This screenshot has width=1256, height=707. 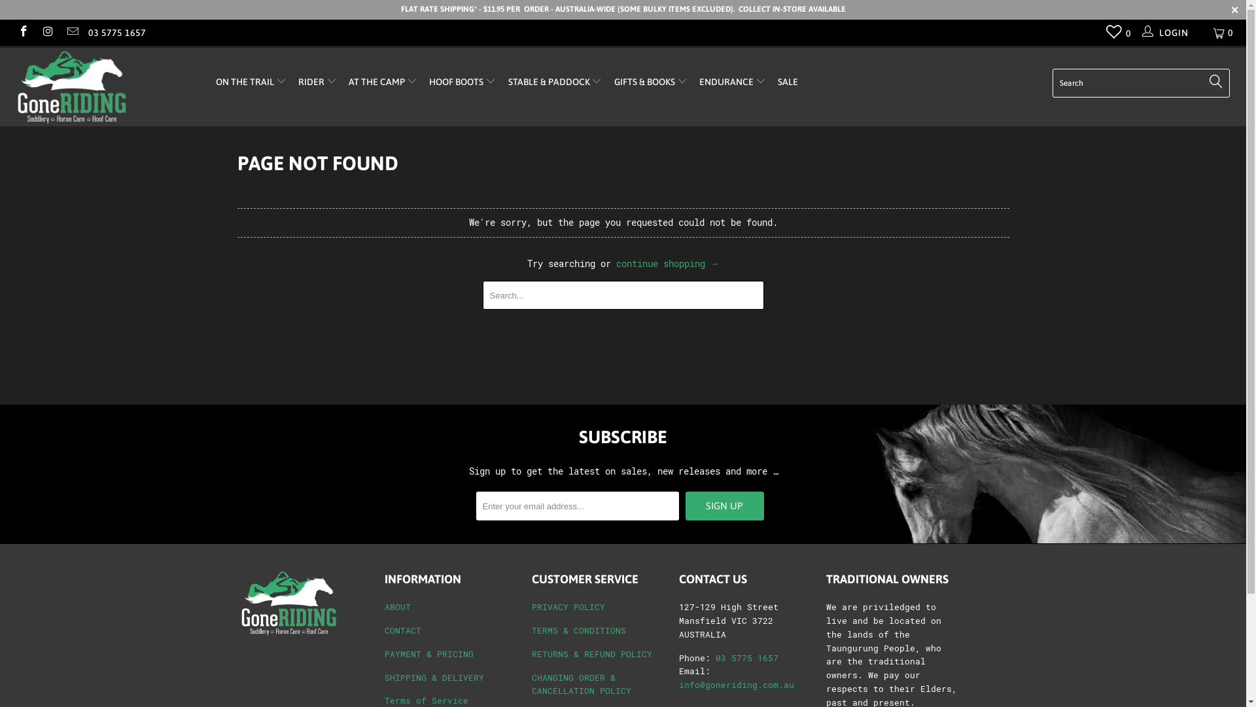 I want to click on WISHLIST (
0
), so click(x=1115, y=35).